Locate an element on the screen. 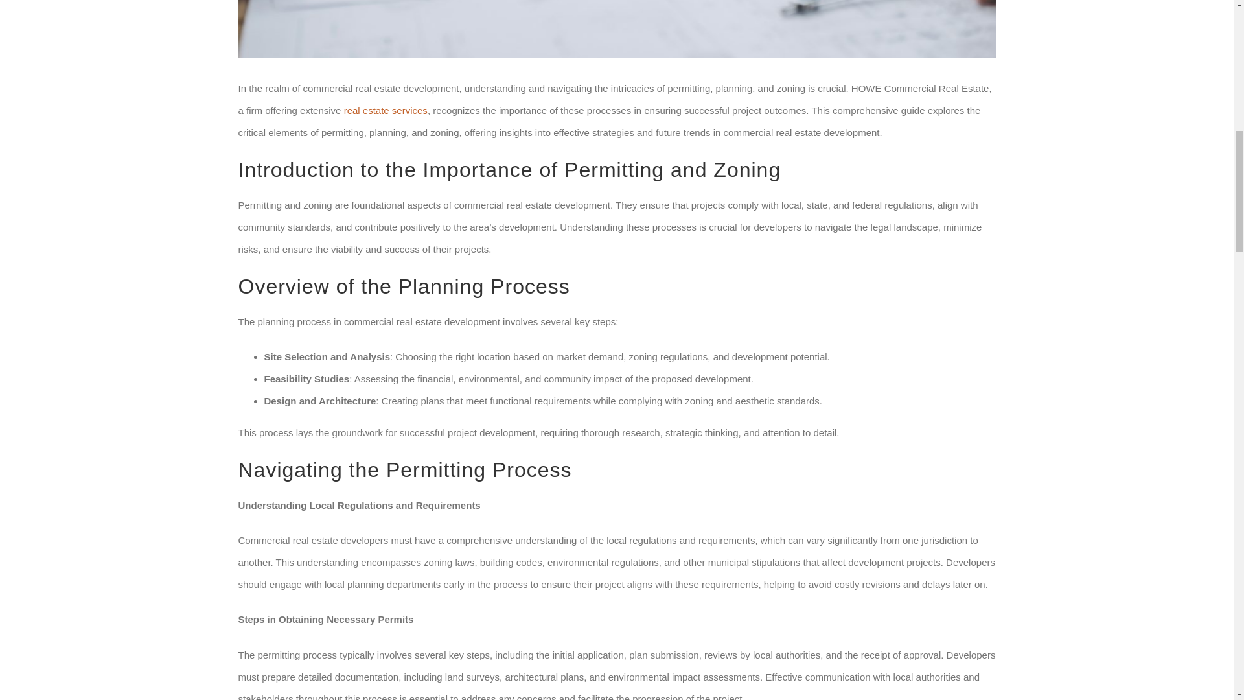 Image resolution: width=1244 pixels, height=700 pixels. real estate services is located at coordinates (386, 110).